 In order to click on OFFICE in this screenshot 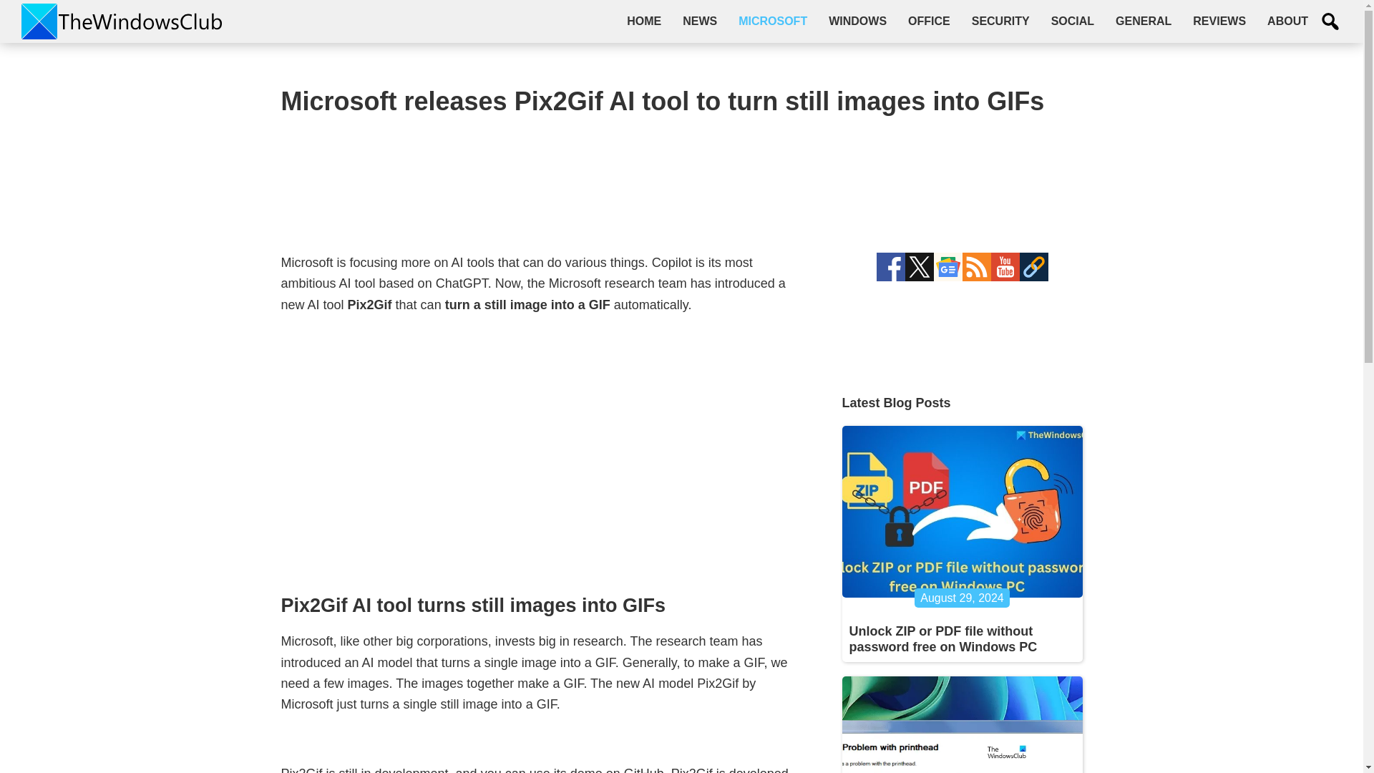, I will do `click(929, 21)`.